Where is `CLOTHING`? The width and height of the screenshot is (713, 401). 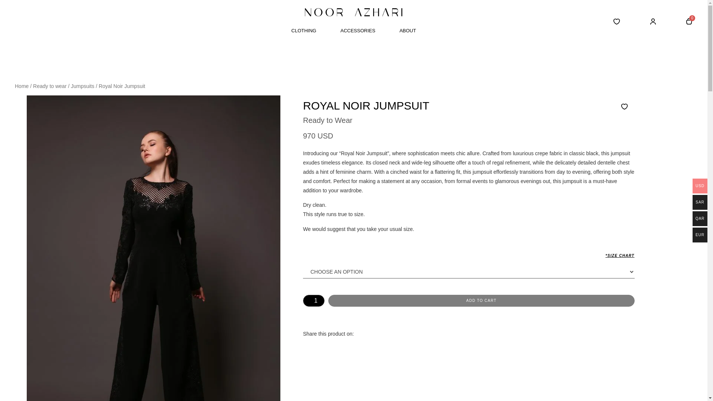 CLOTHING is located at coordinates (304, 30).